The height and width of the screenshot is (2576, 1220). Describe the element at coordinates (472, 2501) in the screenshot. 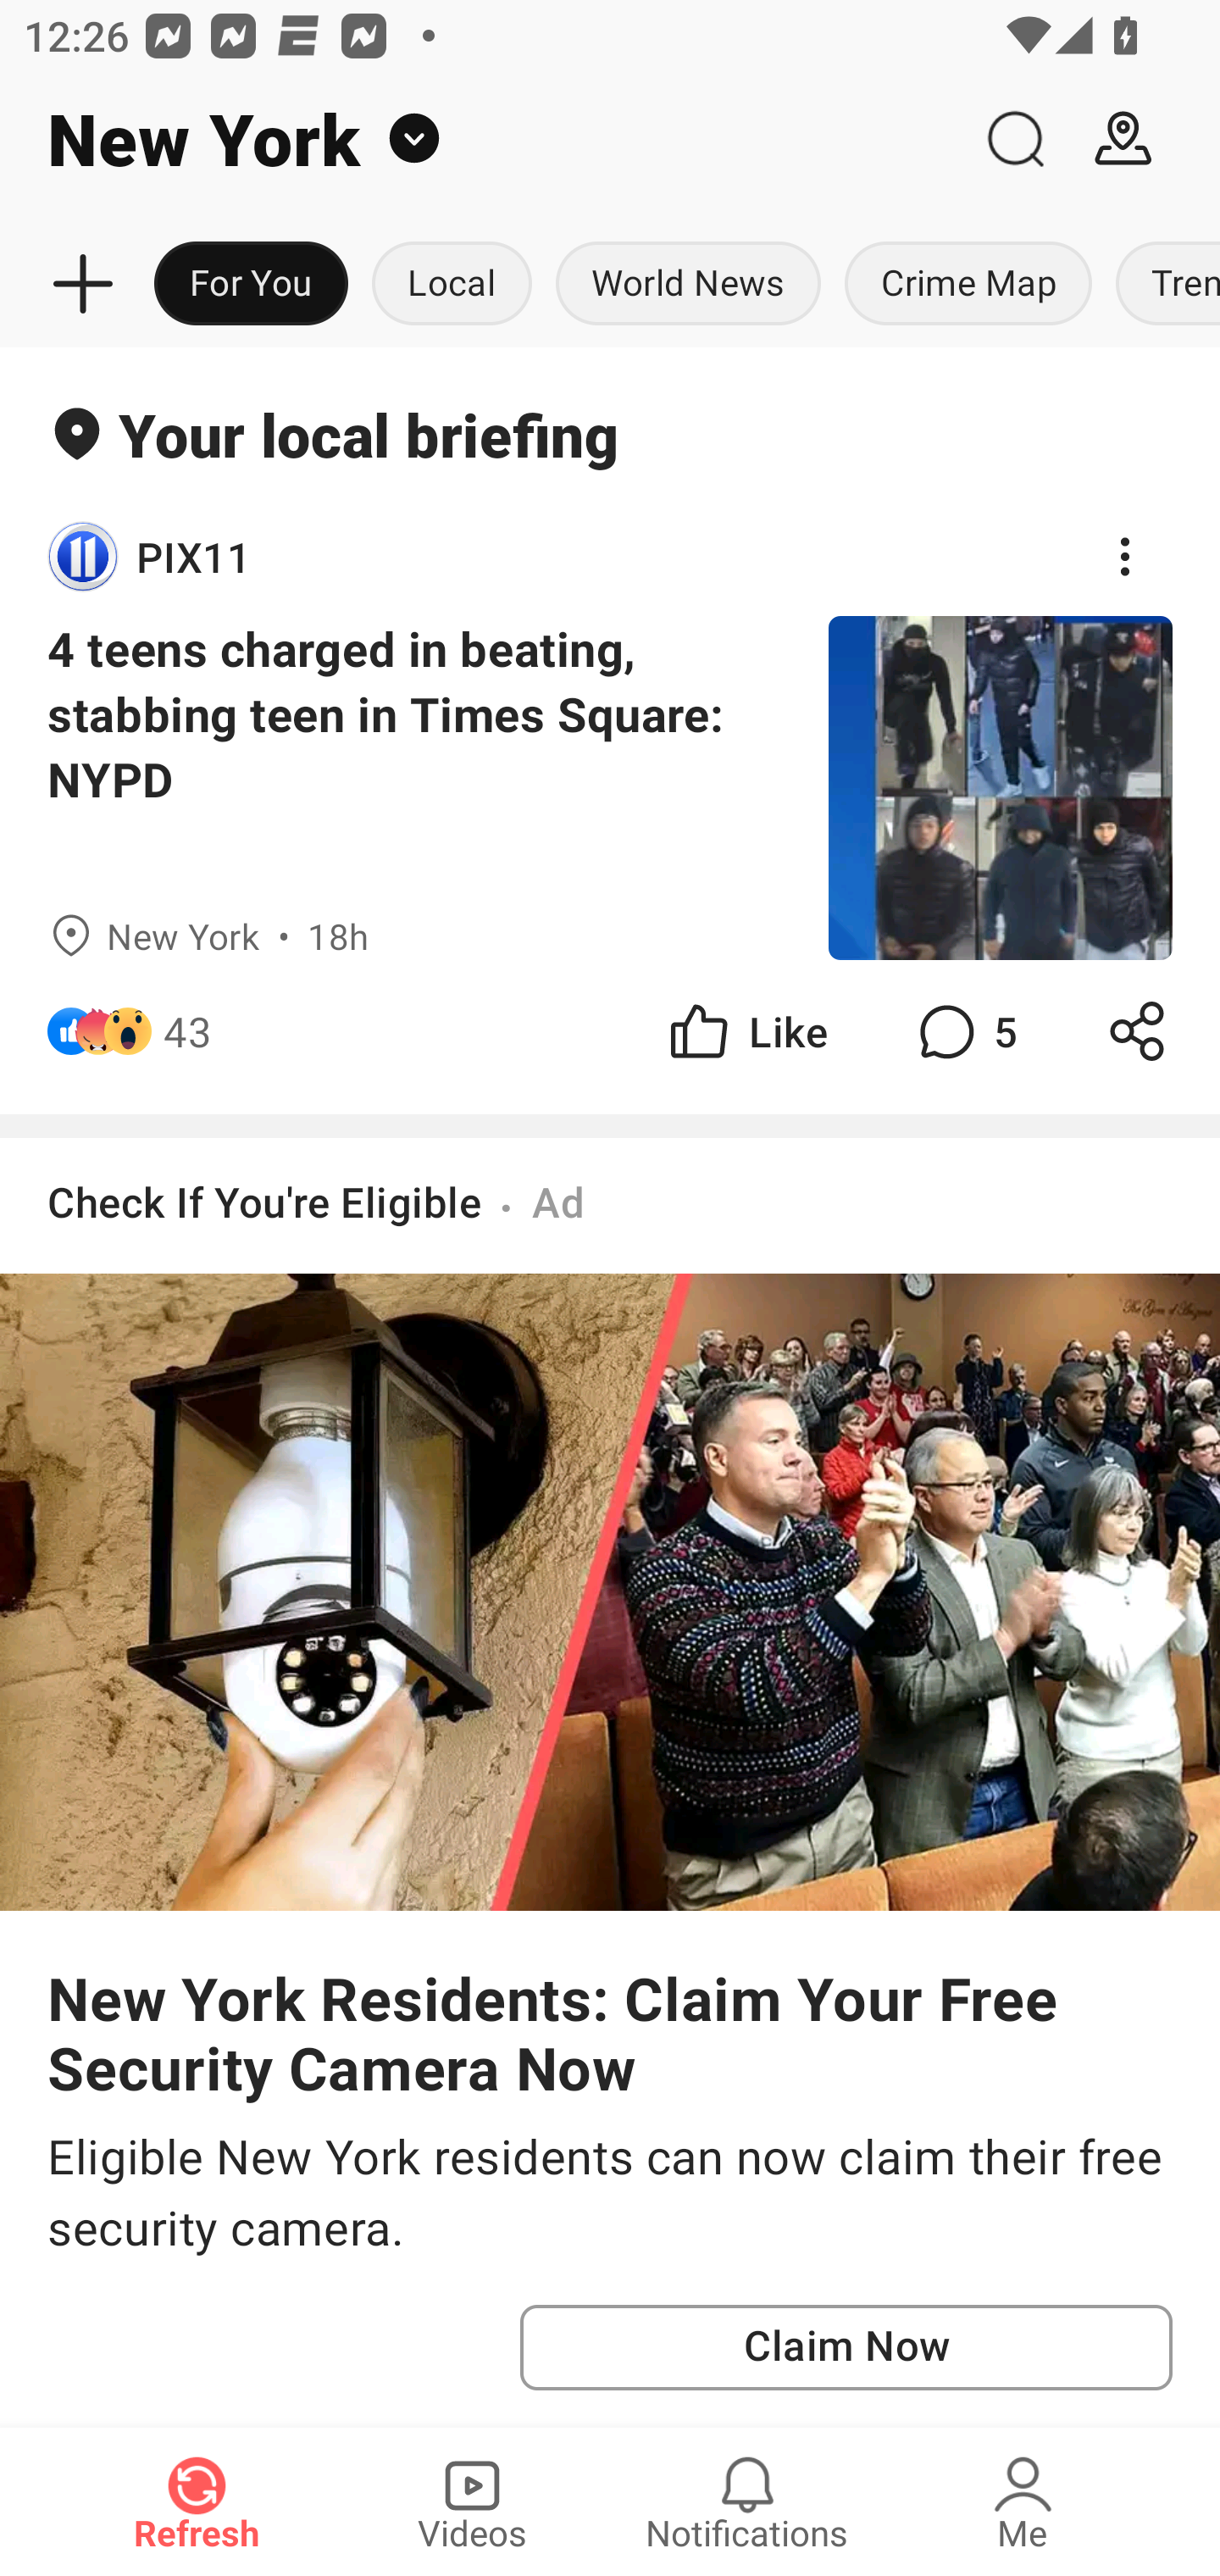

I see `Videos` at that location.